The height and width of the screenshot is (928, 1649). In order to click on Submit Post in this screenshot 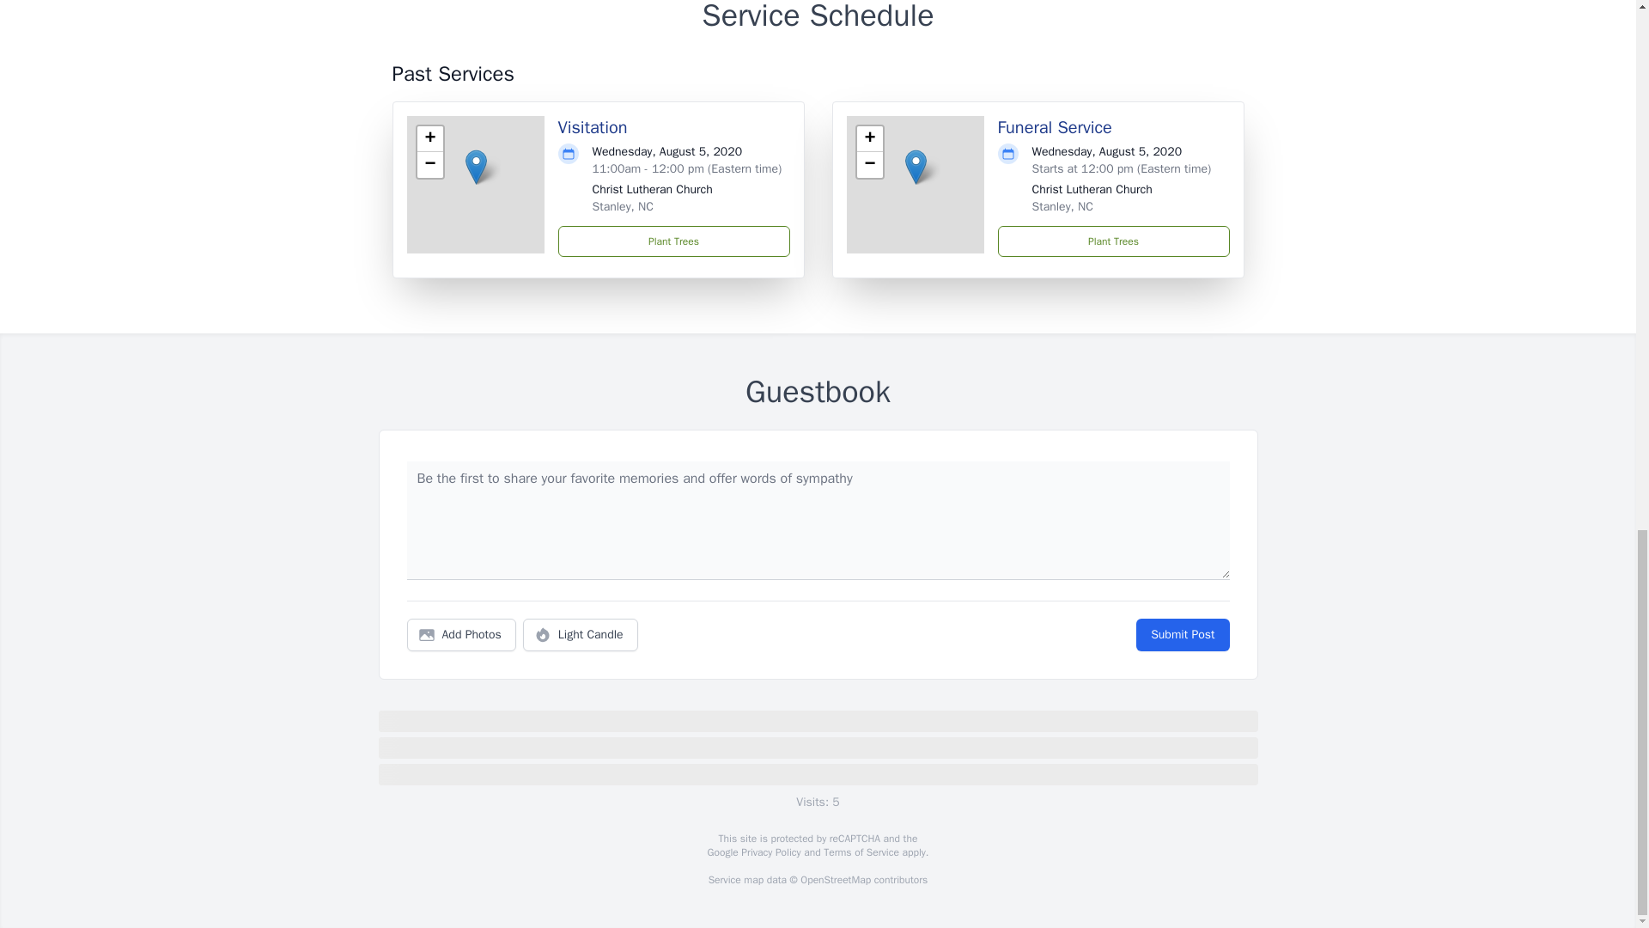, I will do `click(1182, 635)`.